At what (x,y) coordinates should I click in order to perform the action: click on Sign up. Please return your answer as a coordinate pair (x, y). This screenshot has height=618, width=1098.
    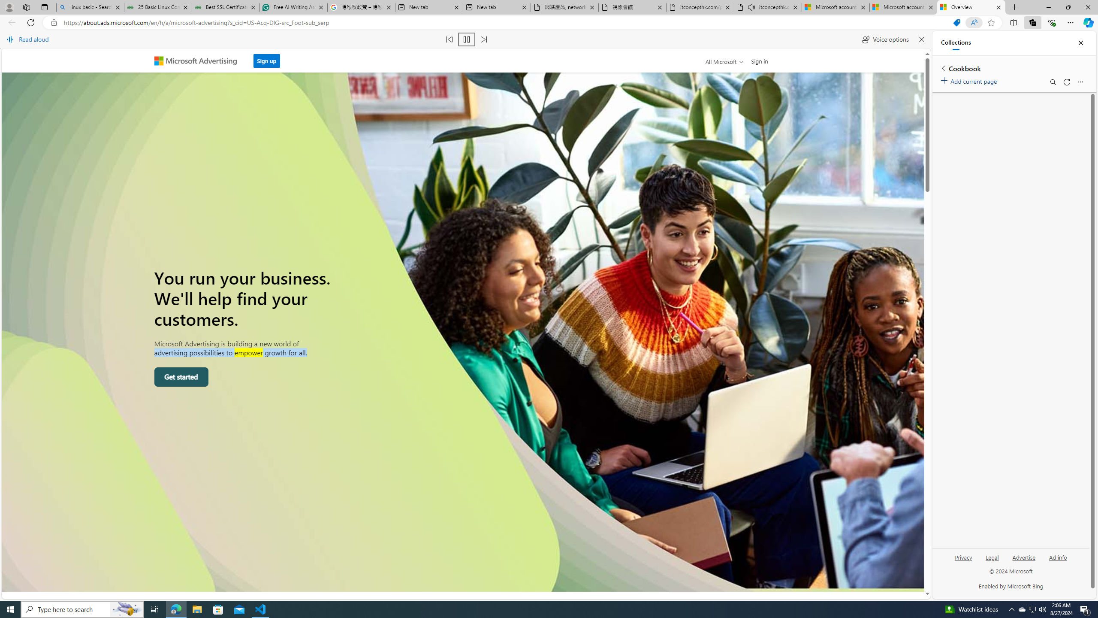
    Looking at the image, I should click on (267, 58).